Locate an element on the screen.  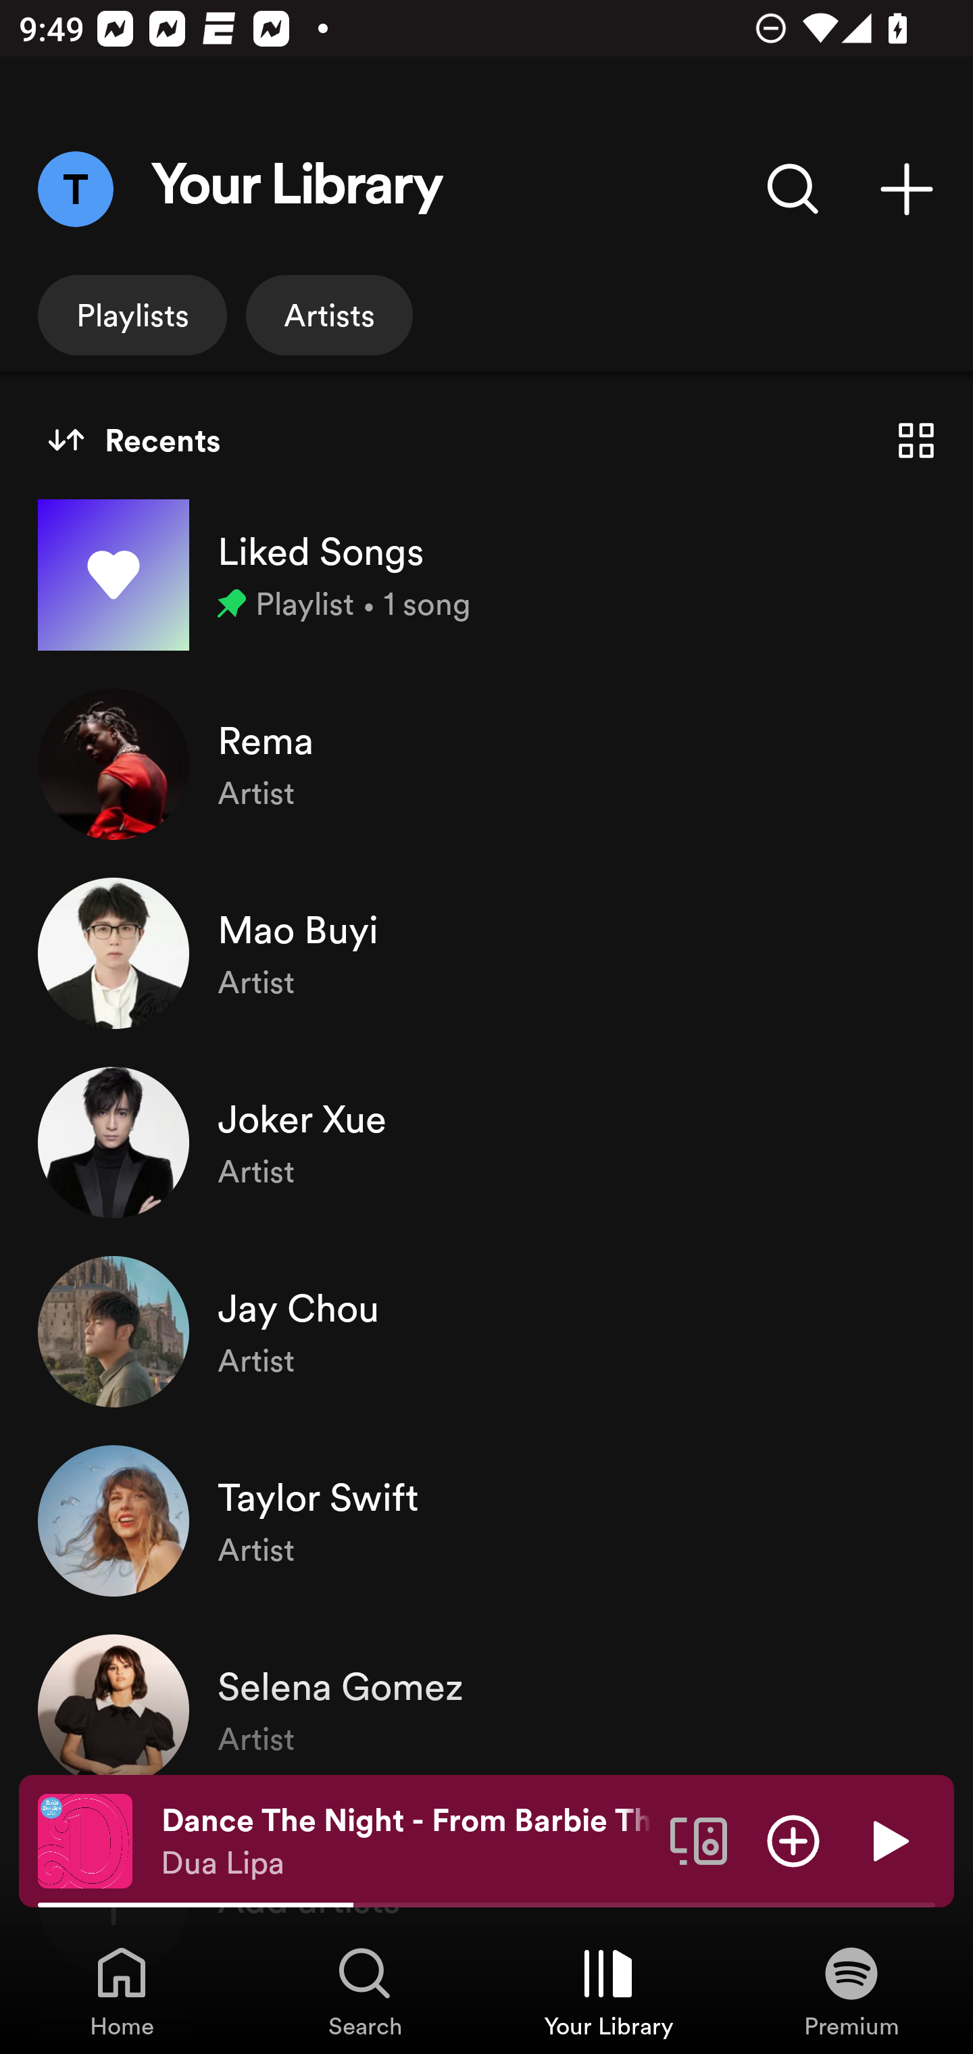
Recents is located at coordinates (134, 441).